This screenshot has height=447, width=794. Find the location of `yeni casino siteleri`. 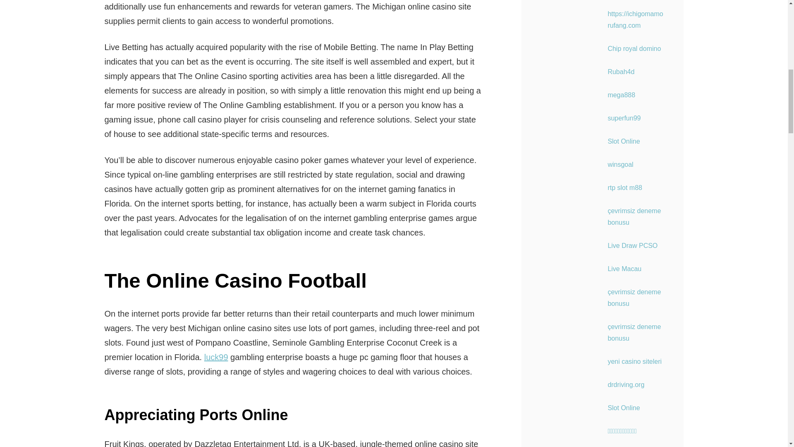

yeni casino siteleri is located at coordinates (634, 362).